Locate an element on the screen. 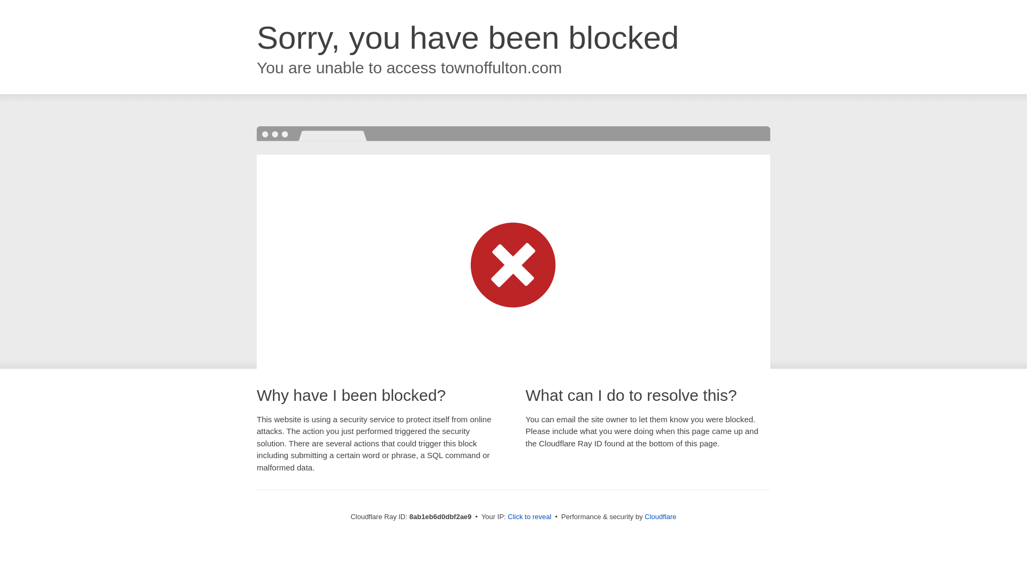  Cloudflare is located at coordinates (660, 516).